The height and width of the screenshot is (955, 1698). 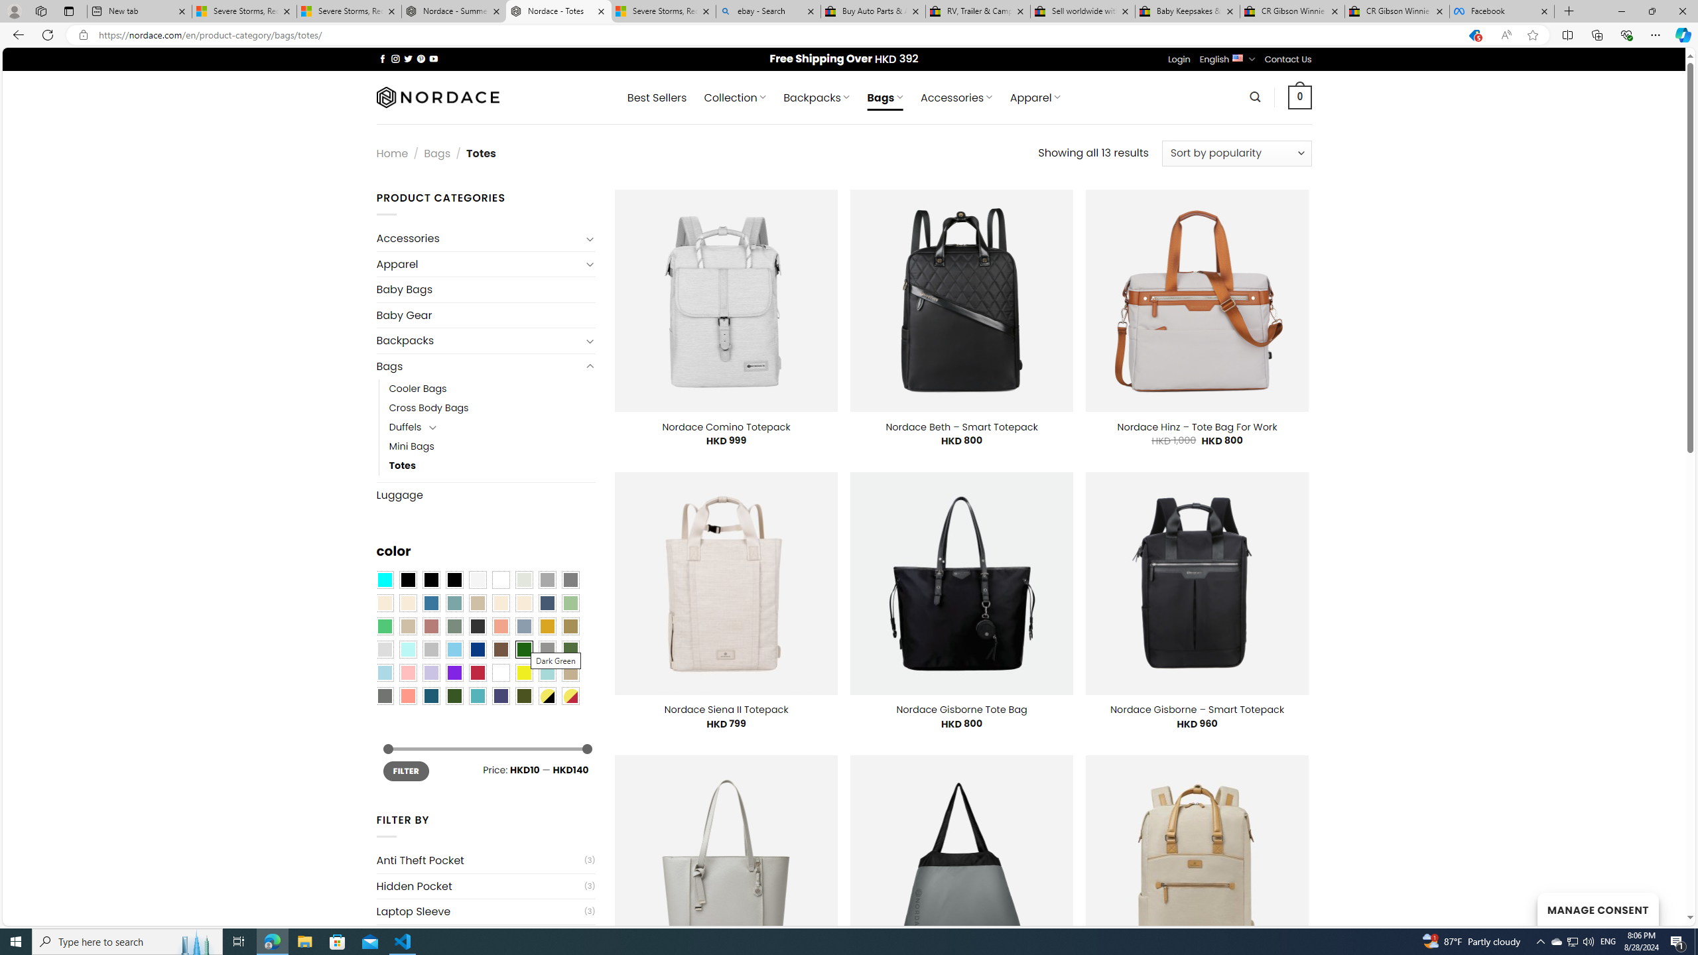 I want to click on Purple, so click(x=454, y=673).